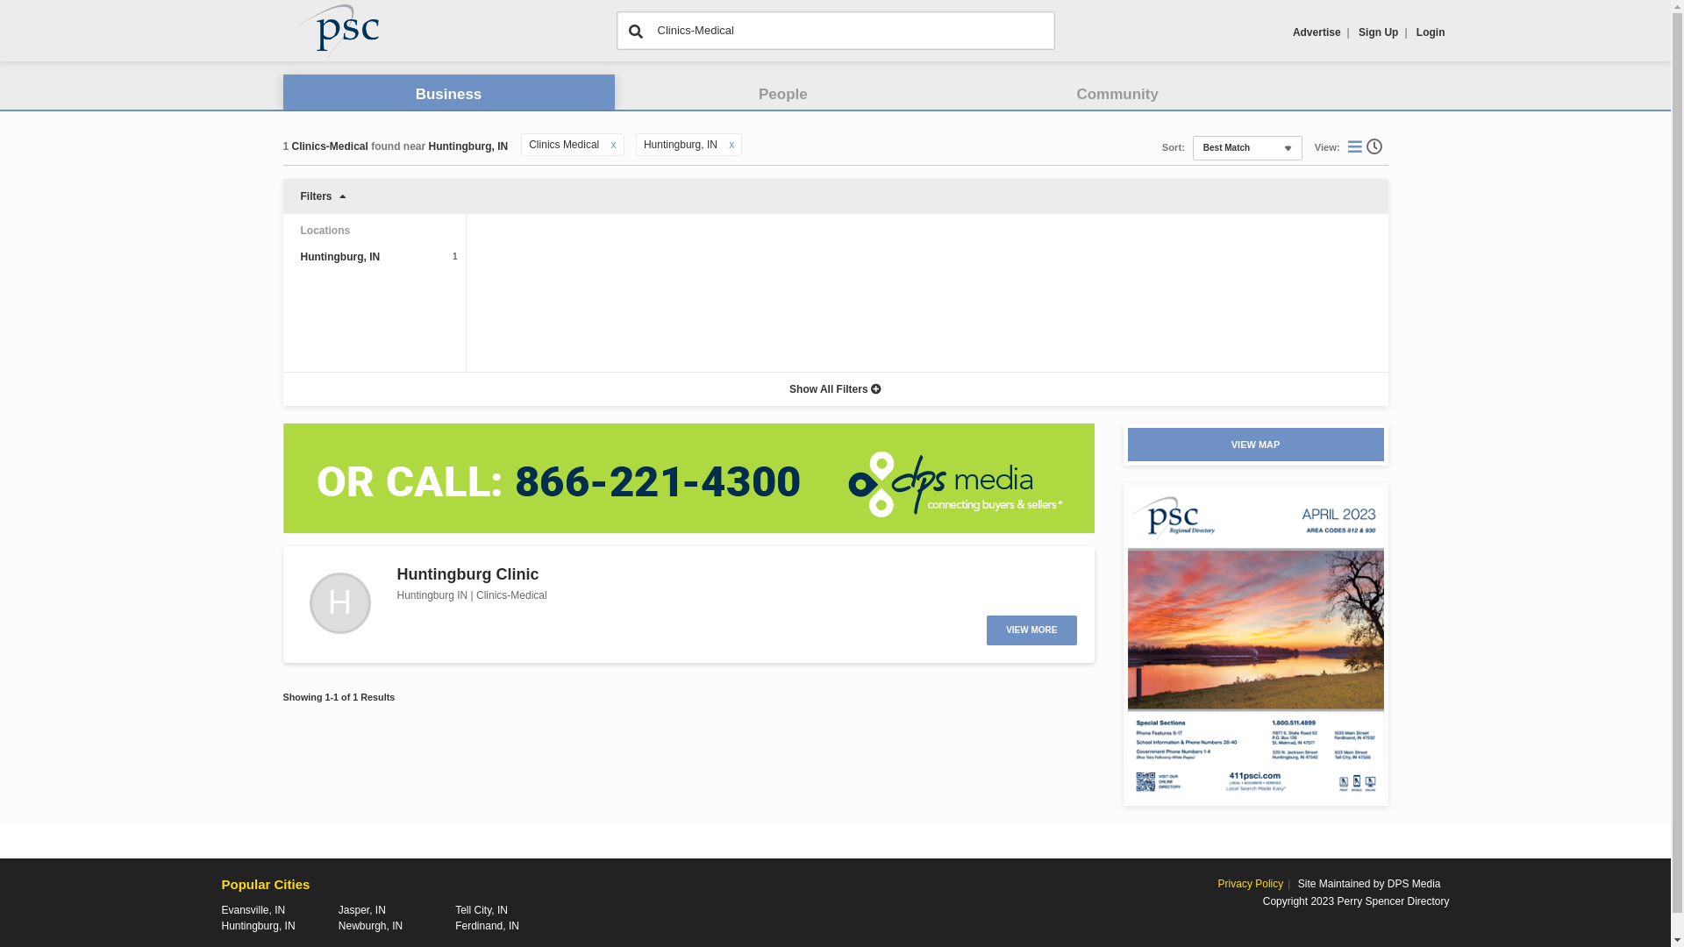 Image resolution: width=1684 pixels, height=947 pixels. What do you see at coordinates (835, 196) in the screenshot?
I see `Filters` at bounding box center [835, 196].